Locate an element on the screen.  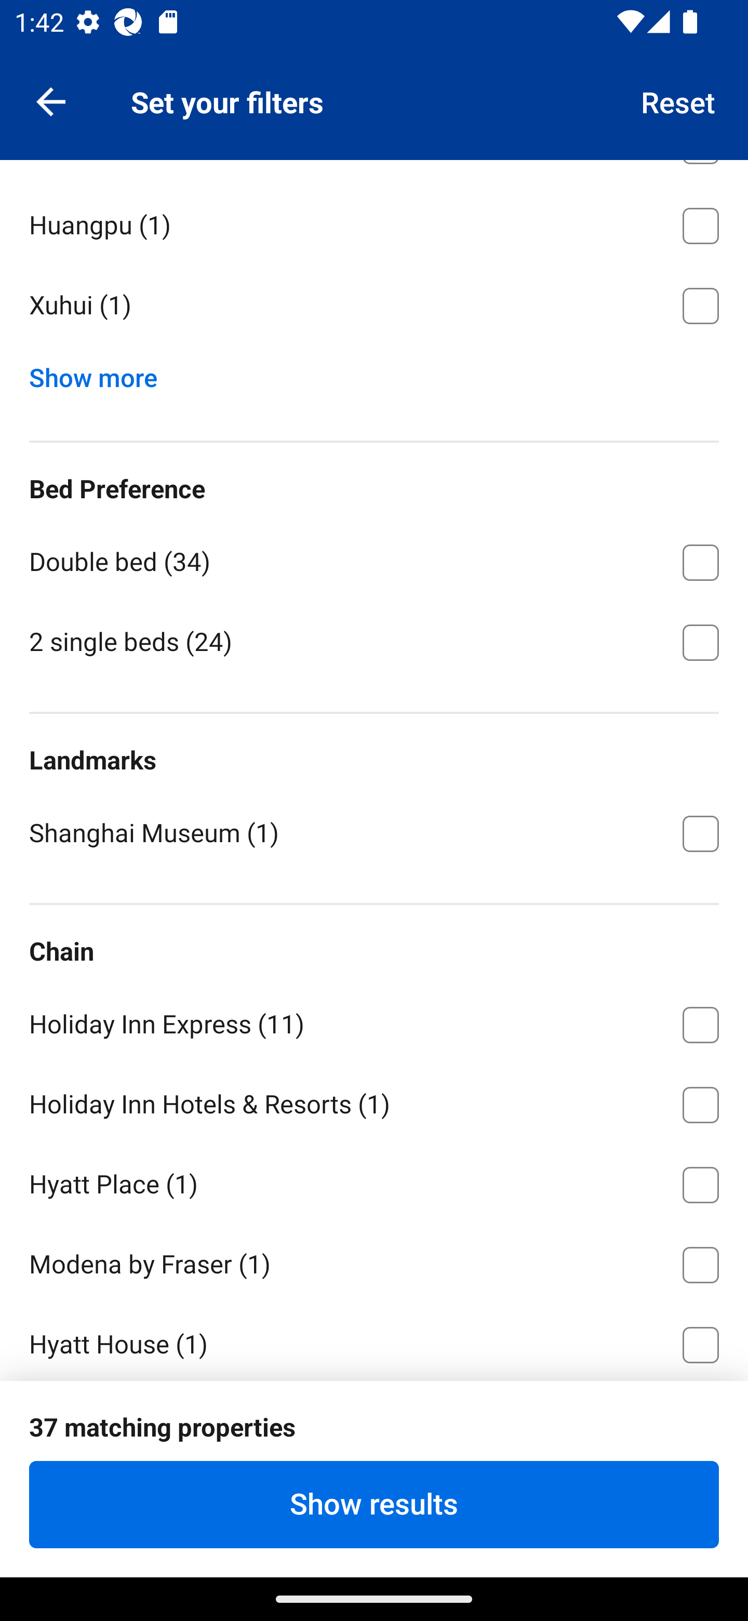
Double bed ⁦(34) is located at coordinates (374, 559).